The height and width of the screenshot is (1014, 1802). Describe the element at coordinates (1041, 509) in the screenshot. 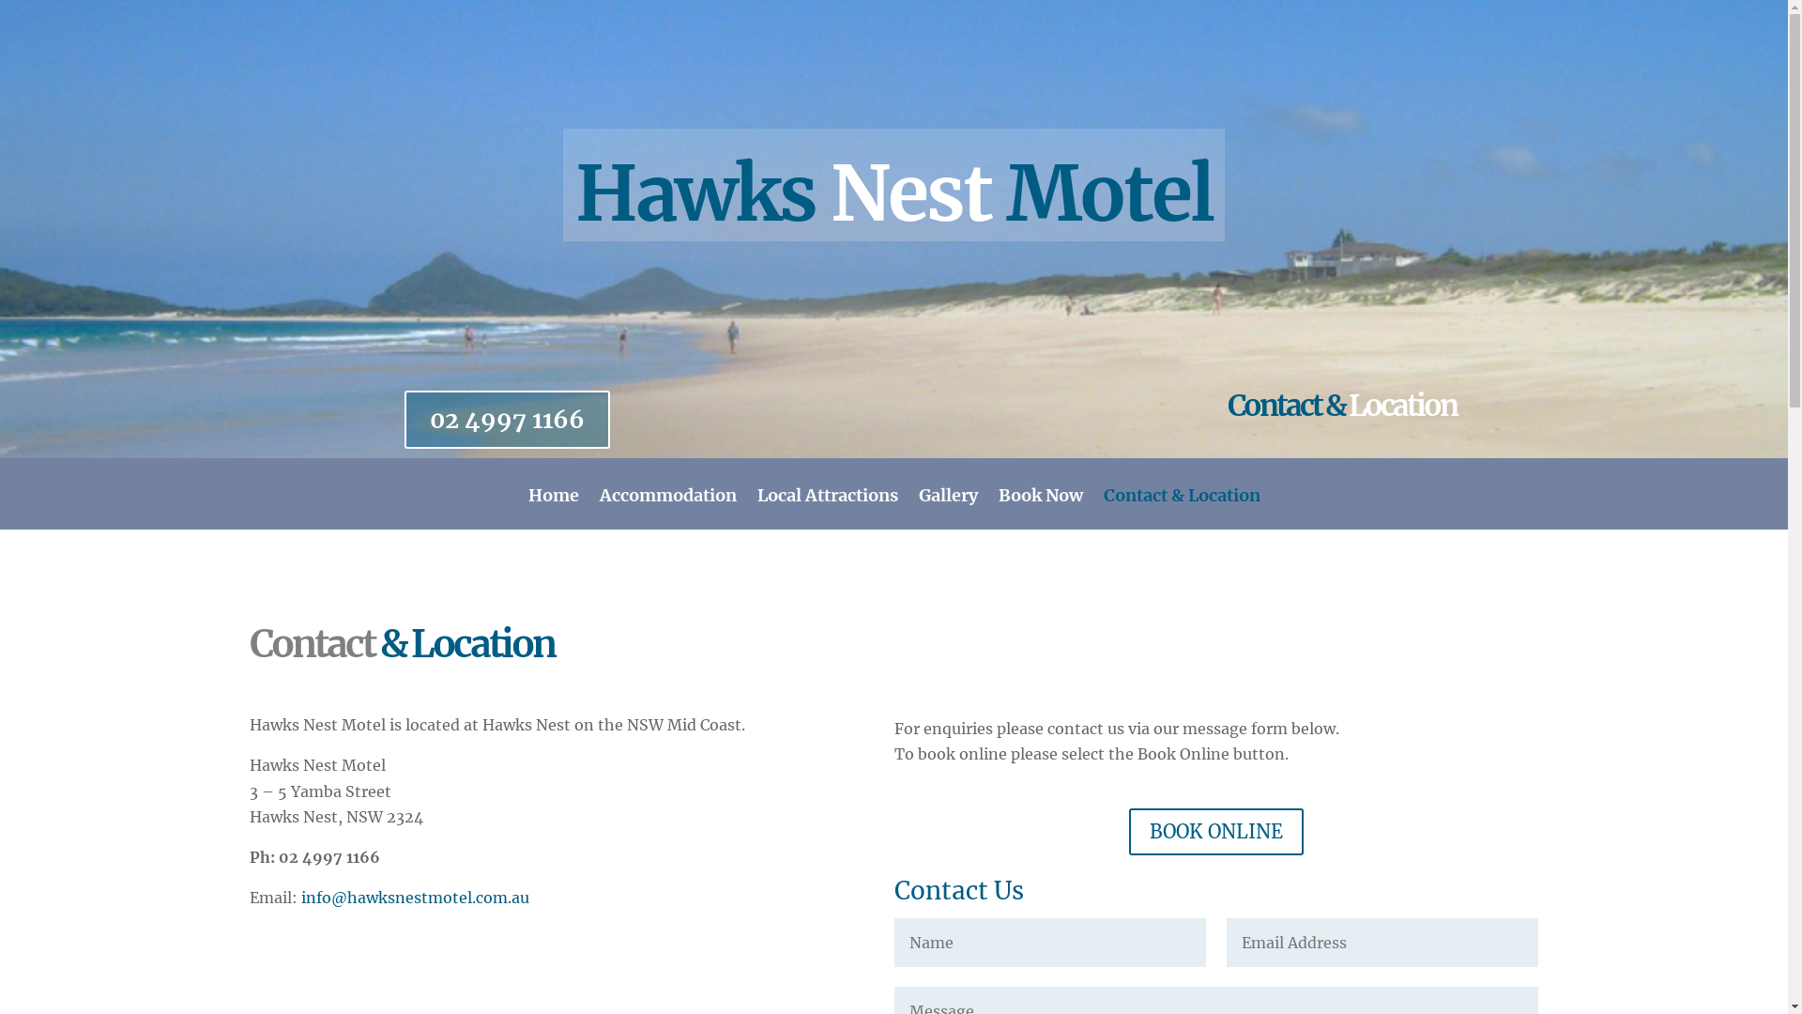

I see `Book Now` at that location.